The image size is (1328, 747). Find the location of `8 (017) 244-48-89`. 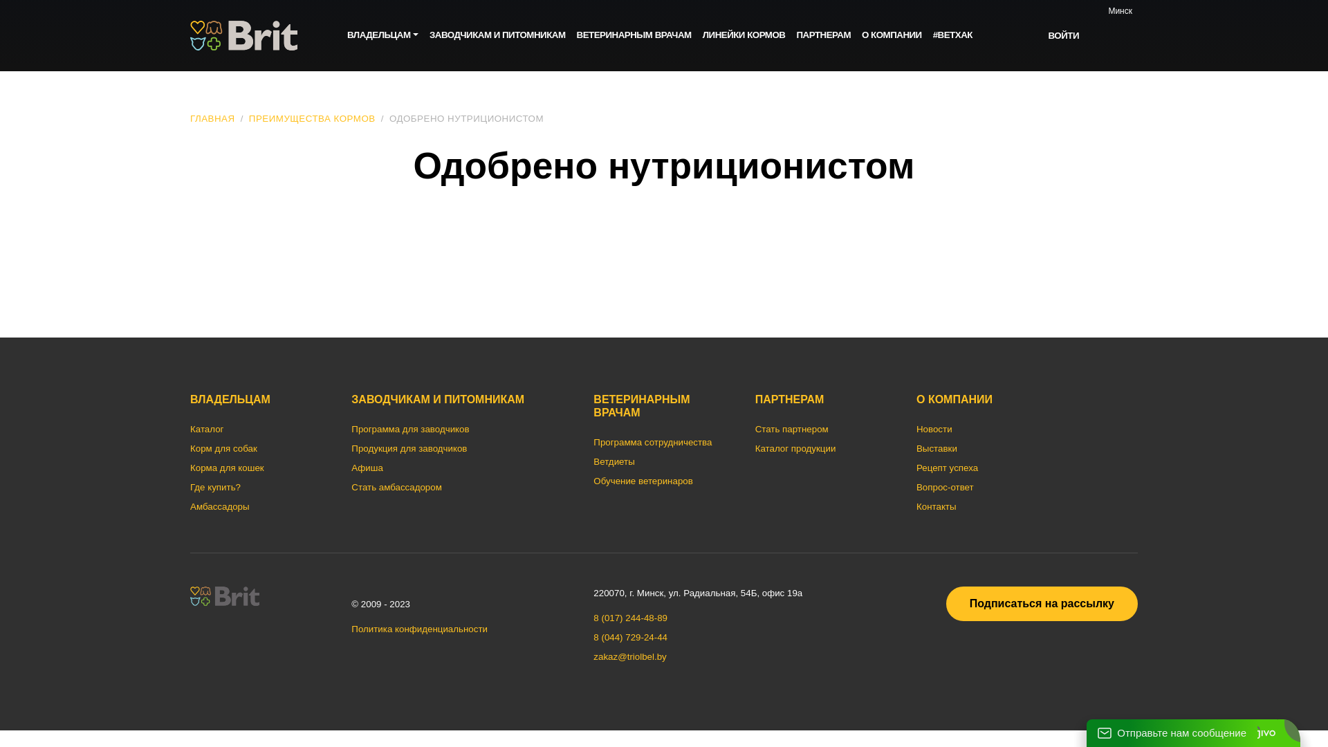

8 (017) 244-48-89 is located at coordinates (630, 618).